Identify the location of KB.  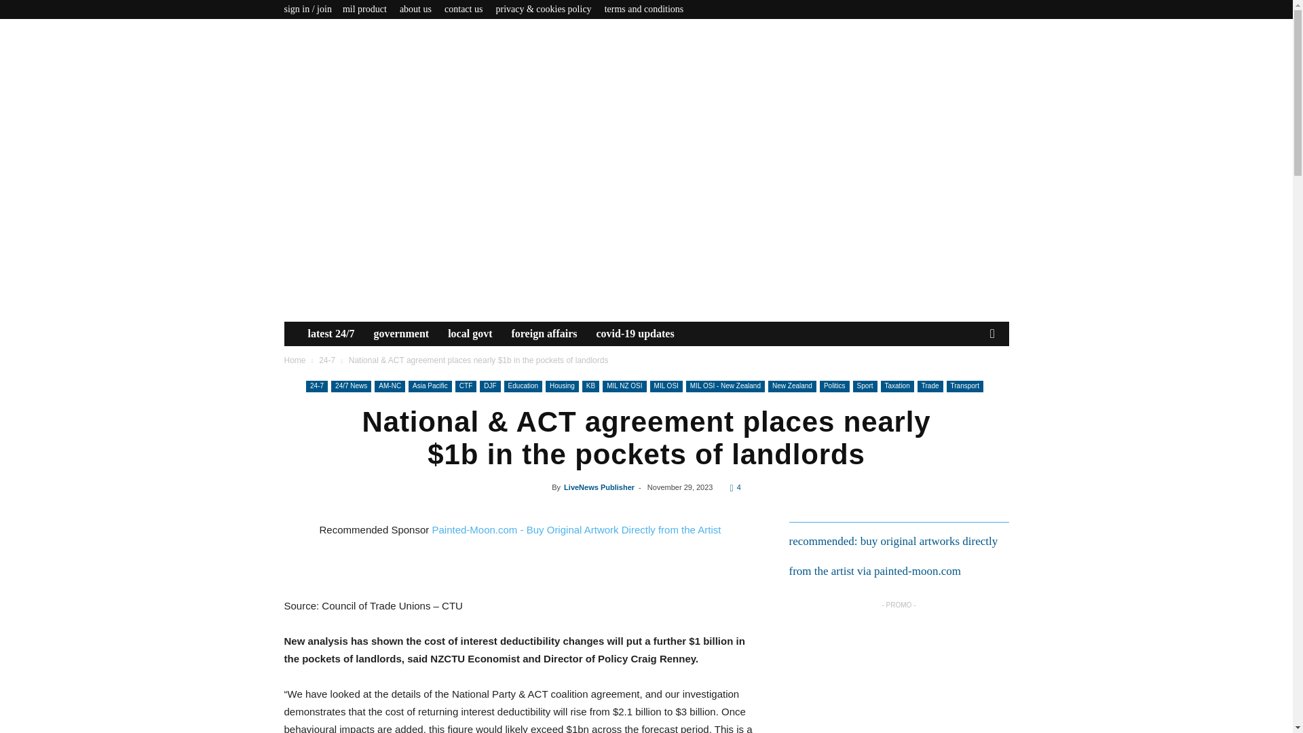
(590, 386).